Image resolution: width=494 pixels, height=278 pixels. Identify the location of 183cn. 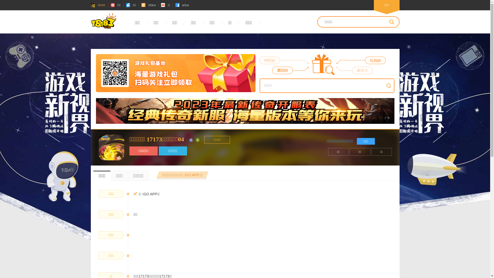
(149, 5).